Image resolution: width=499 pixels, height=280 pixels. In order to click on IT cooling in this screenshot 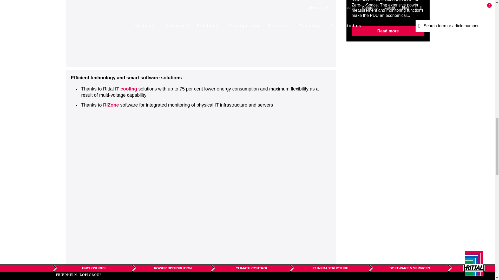, I will do `click(126, 89)`.